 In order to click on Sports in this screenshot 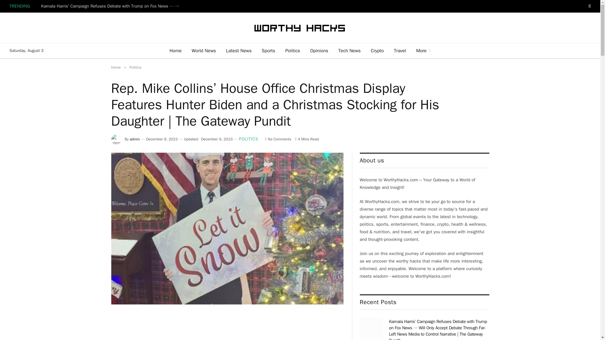, I will do `click(268, 50)`.